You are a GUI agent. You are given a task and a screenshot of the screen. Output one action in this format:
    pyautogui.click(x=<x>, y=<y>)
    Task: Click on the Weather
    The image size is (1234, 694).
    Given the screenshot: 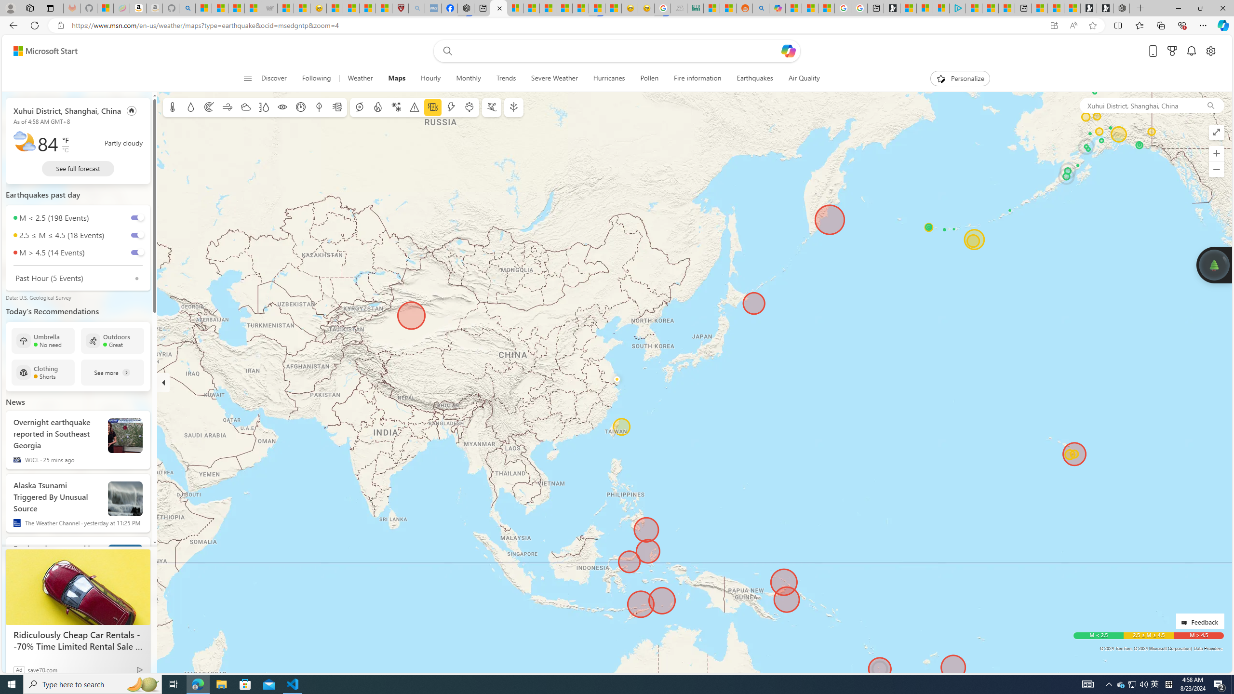 What is the action you would take?
    pyautogui.click(x=360, y=79)
    